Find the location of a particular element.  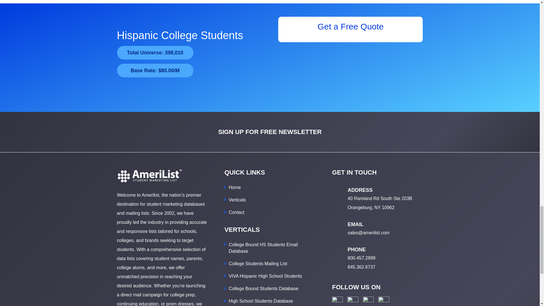

facebook is located at coordinates (337, 301).